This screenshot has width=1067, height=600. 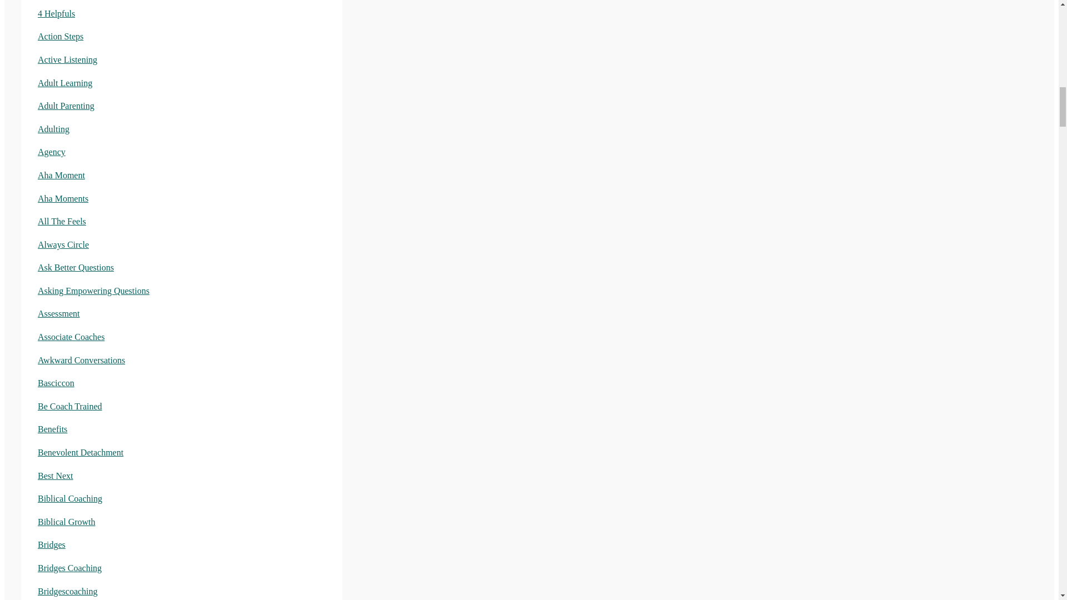 I want to click on Action Steps, so click(x=60, y=37).